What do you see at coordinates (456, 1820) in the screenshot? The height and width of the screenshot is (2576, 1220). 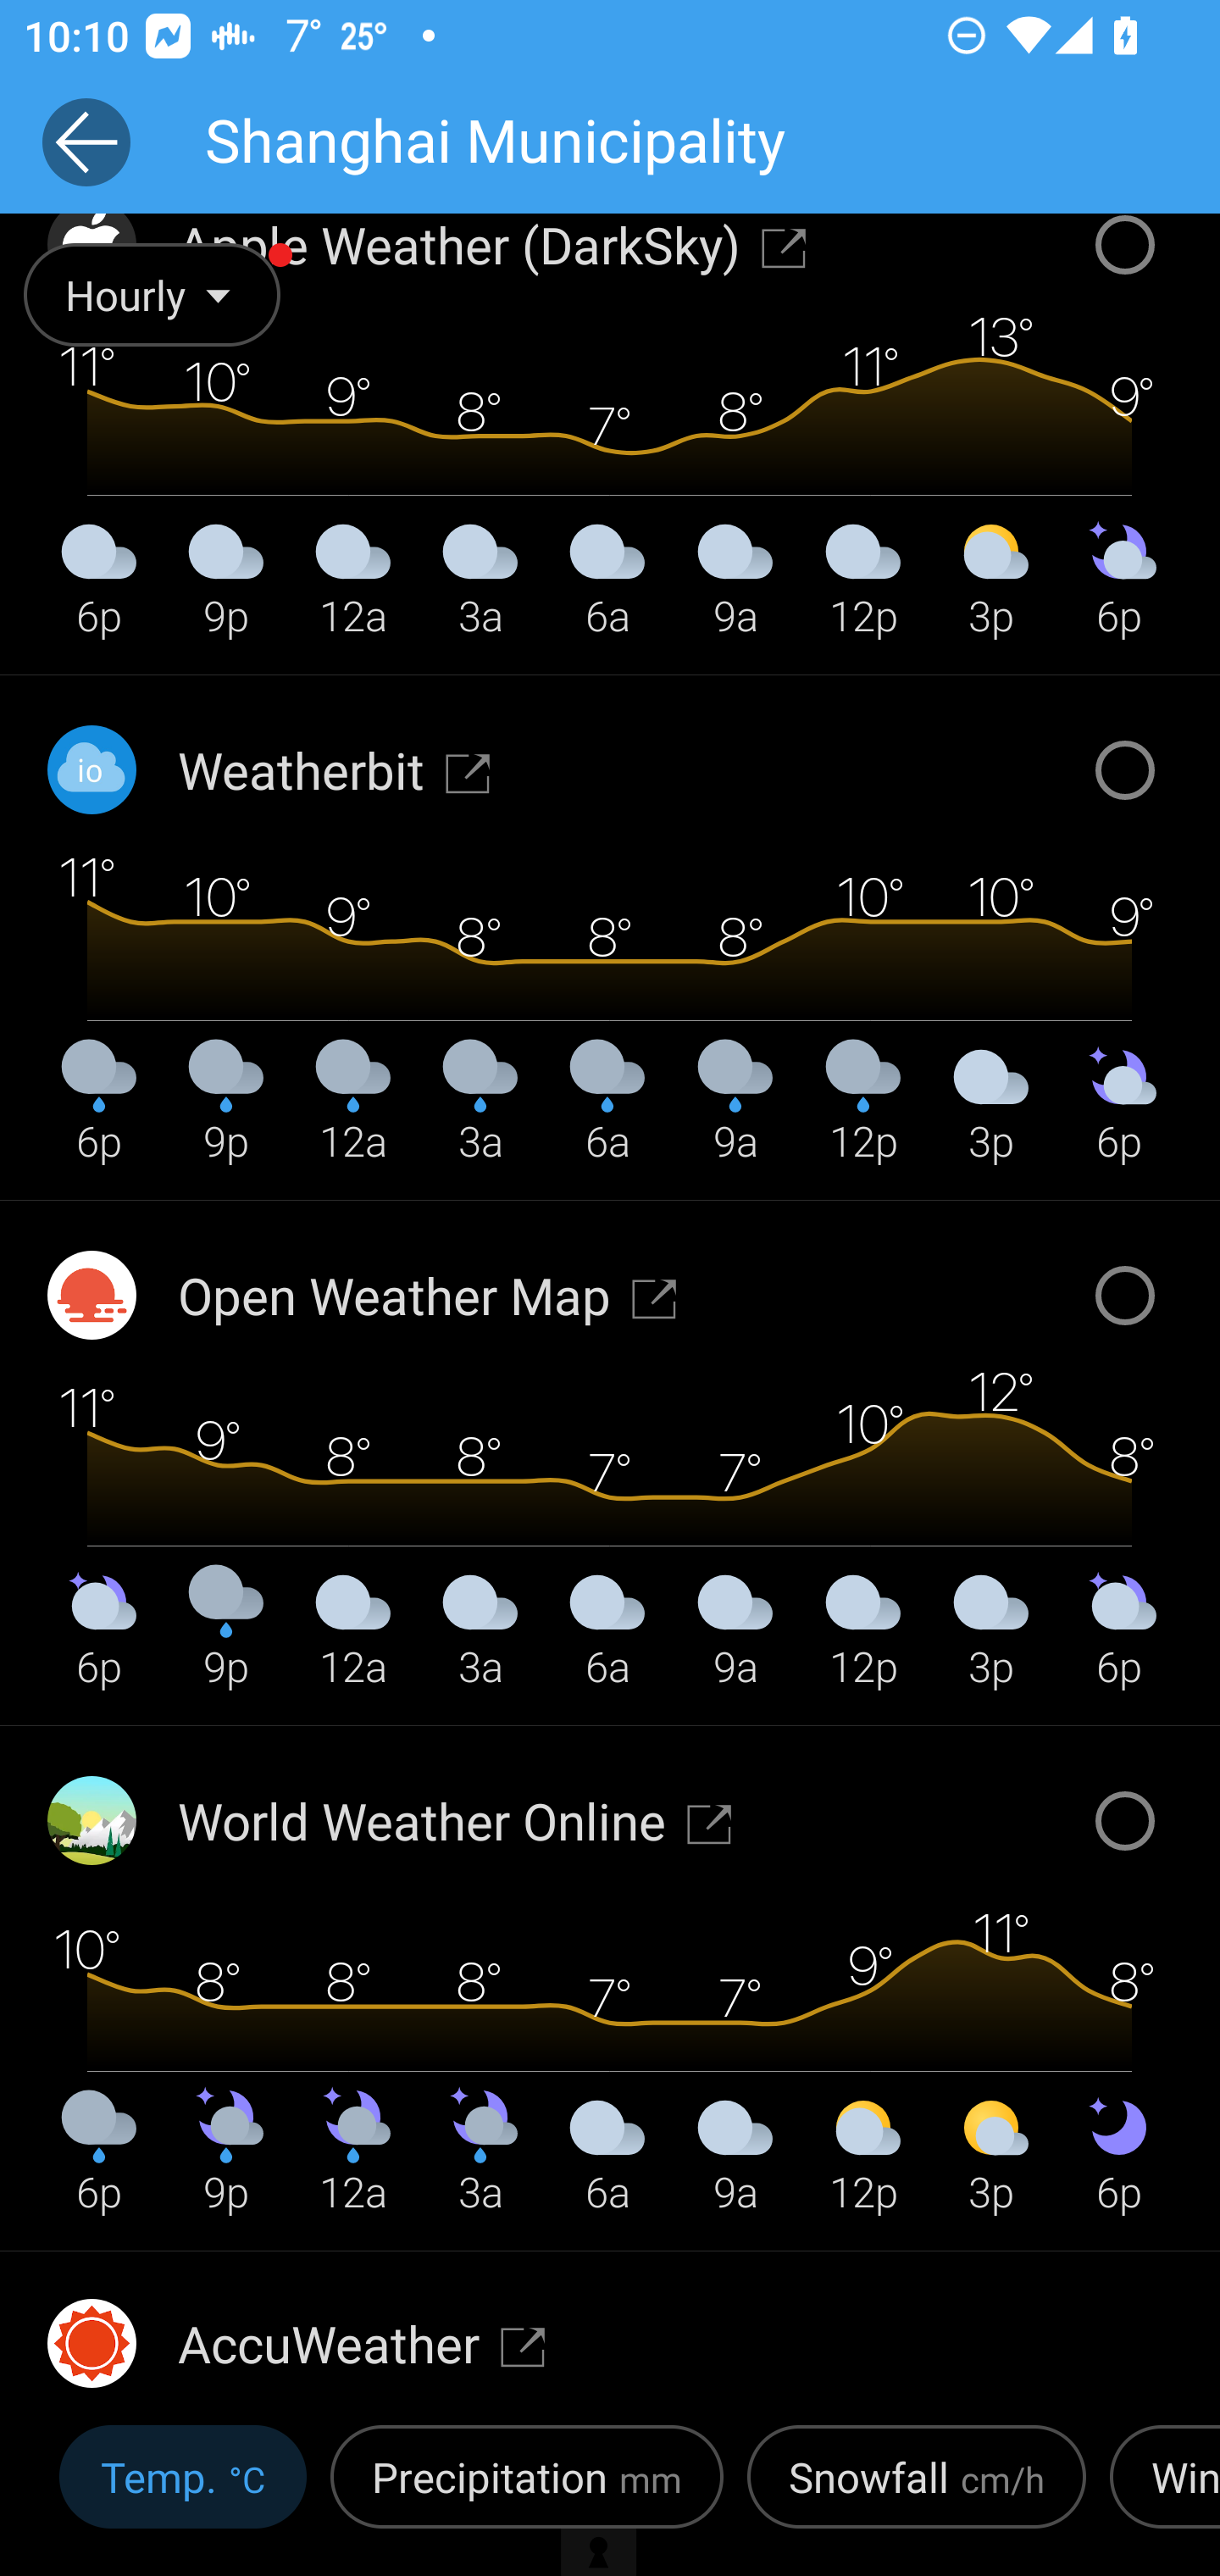 I see `World Weather Online ` at bounding box center [456, 1820].